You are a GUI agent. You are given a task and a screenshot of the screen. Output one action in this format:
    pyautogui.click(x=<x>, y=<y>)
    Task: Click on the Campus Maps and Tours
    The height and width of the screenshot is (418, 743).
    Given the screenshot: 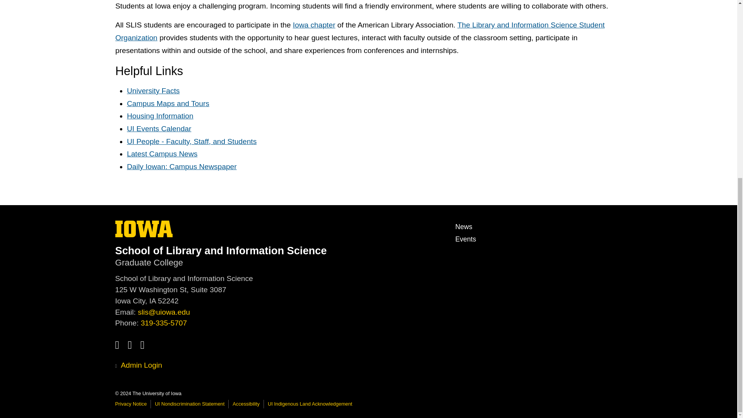 What is the action you would take?
    pyautogui.click(x=168, y=103)
    